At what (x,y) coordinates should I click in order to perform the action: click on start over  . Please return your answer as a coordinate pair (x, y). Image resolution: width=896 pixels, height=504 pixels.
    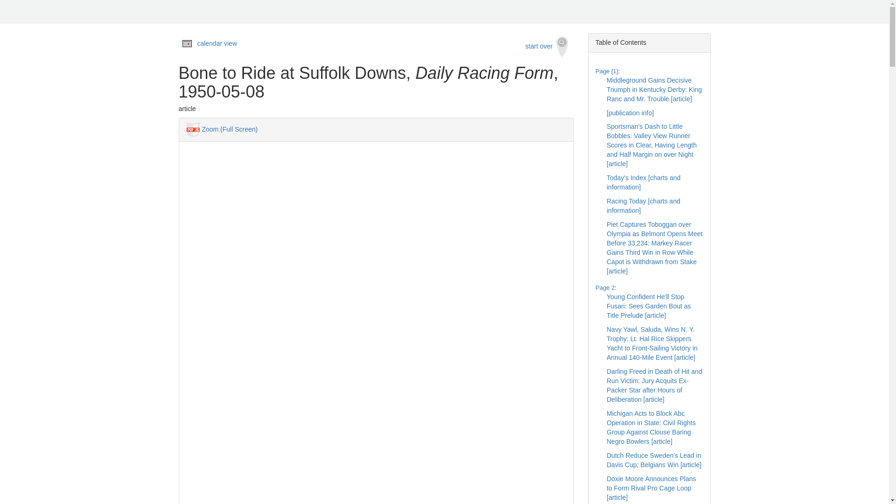
    Looking at the image, I should click on (547, 47).